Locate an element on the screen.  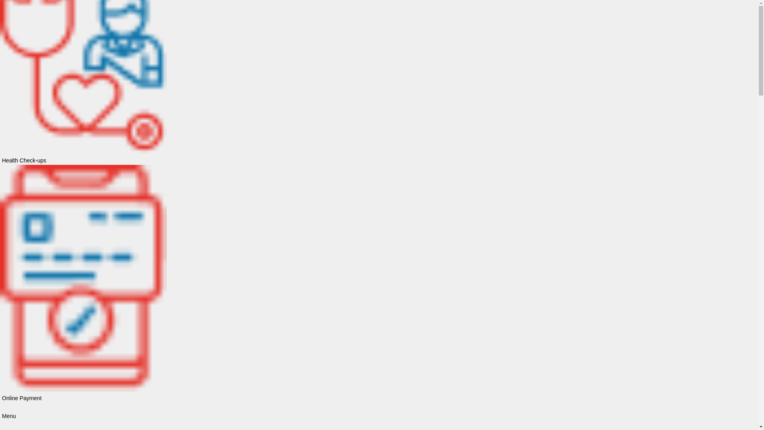
Find a Doctor is located at coordinates (120, 60).